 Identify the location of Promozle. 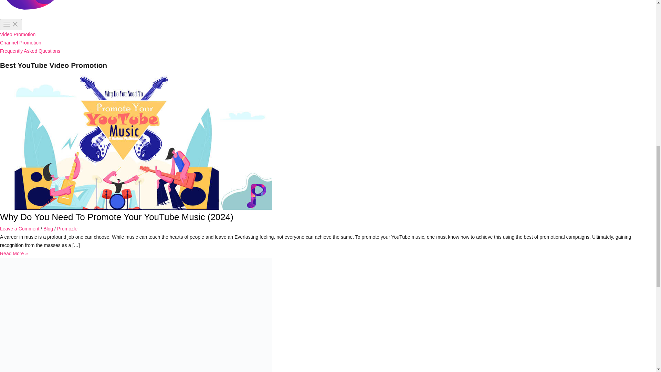
(67, 228).